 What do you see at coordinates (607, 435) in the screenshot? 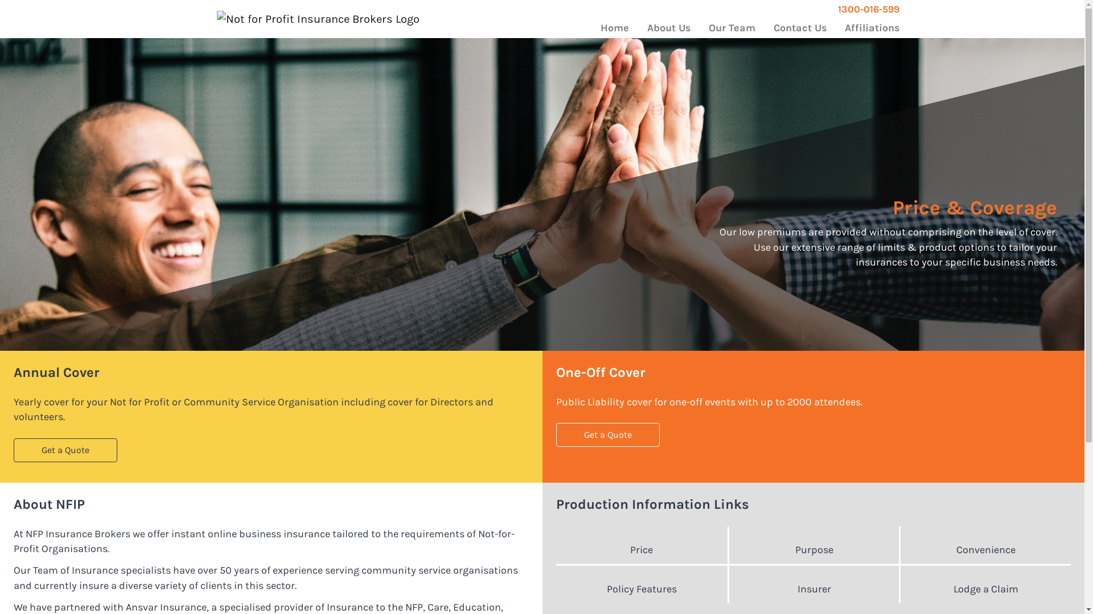
I see `Get a Quote` at bounding box center [607, 435].